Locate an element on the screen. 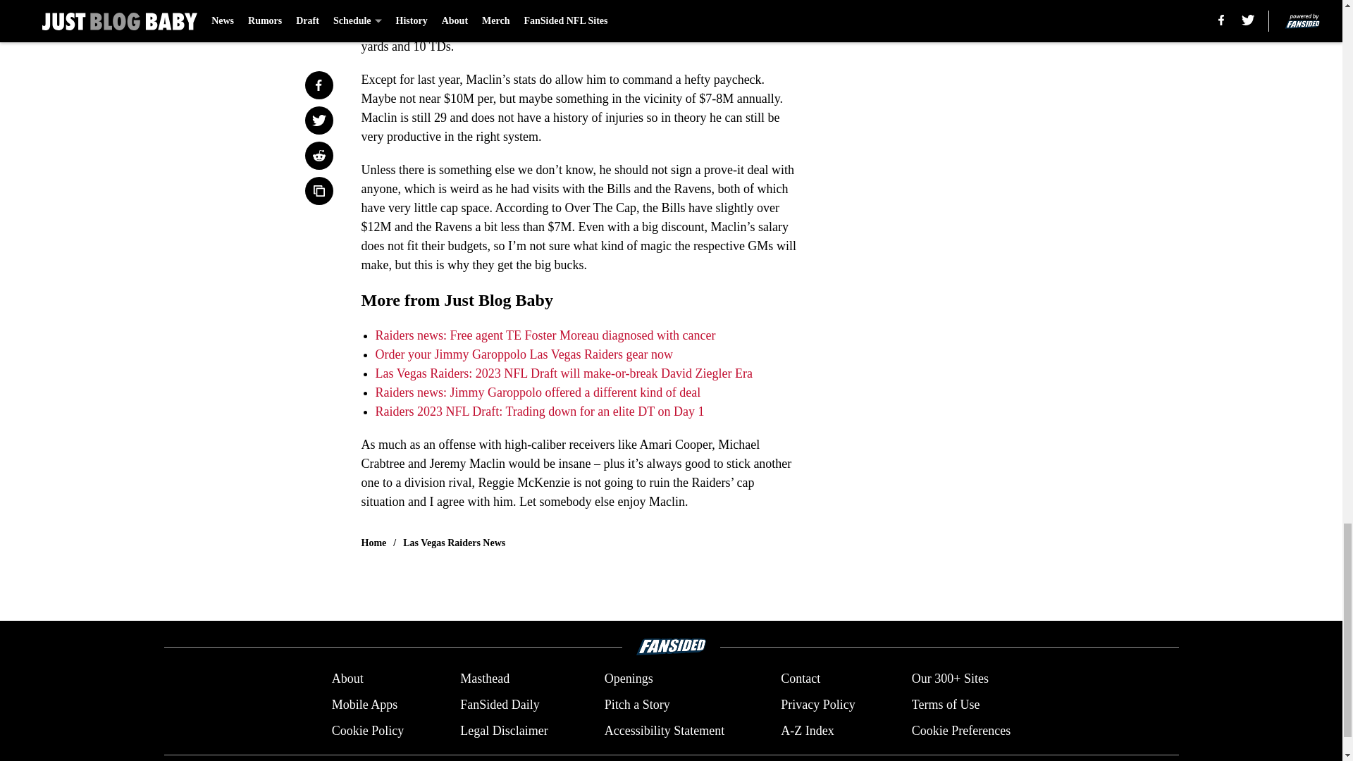 Image resolution: width=1353 pixels, height=761 pixels. Legal Disclaimer is located at coordinates (503, 730).